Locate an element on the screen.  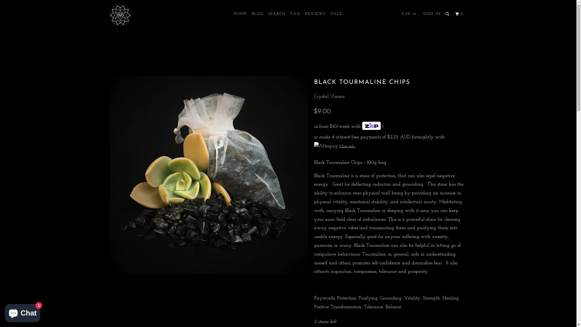
Black Tourmaline Chips is located at coordinates (209, 175).